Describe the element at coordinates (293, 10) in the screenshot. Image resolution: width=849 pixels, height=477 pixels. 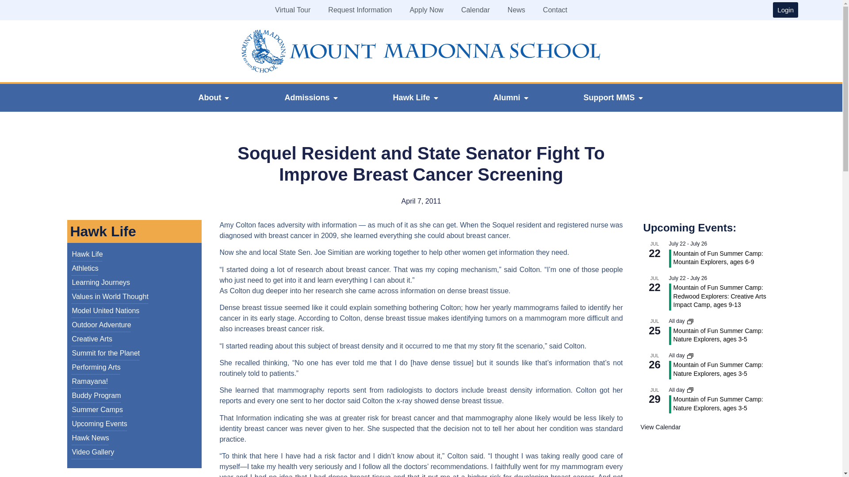
I see `Virtual Tour` at that location.